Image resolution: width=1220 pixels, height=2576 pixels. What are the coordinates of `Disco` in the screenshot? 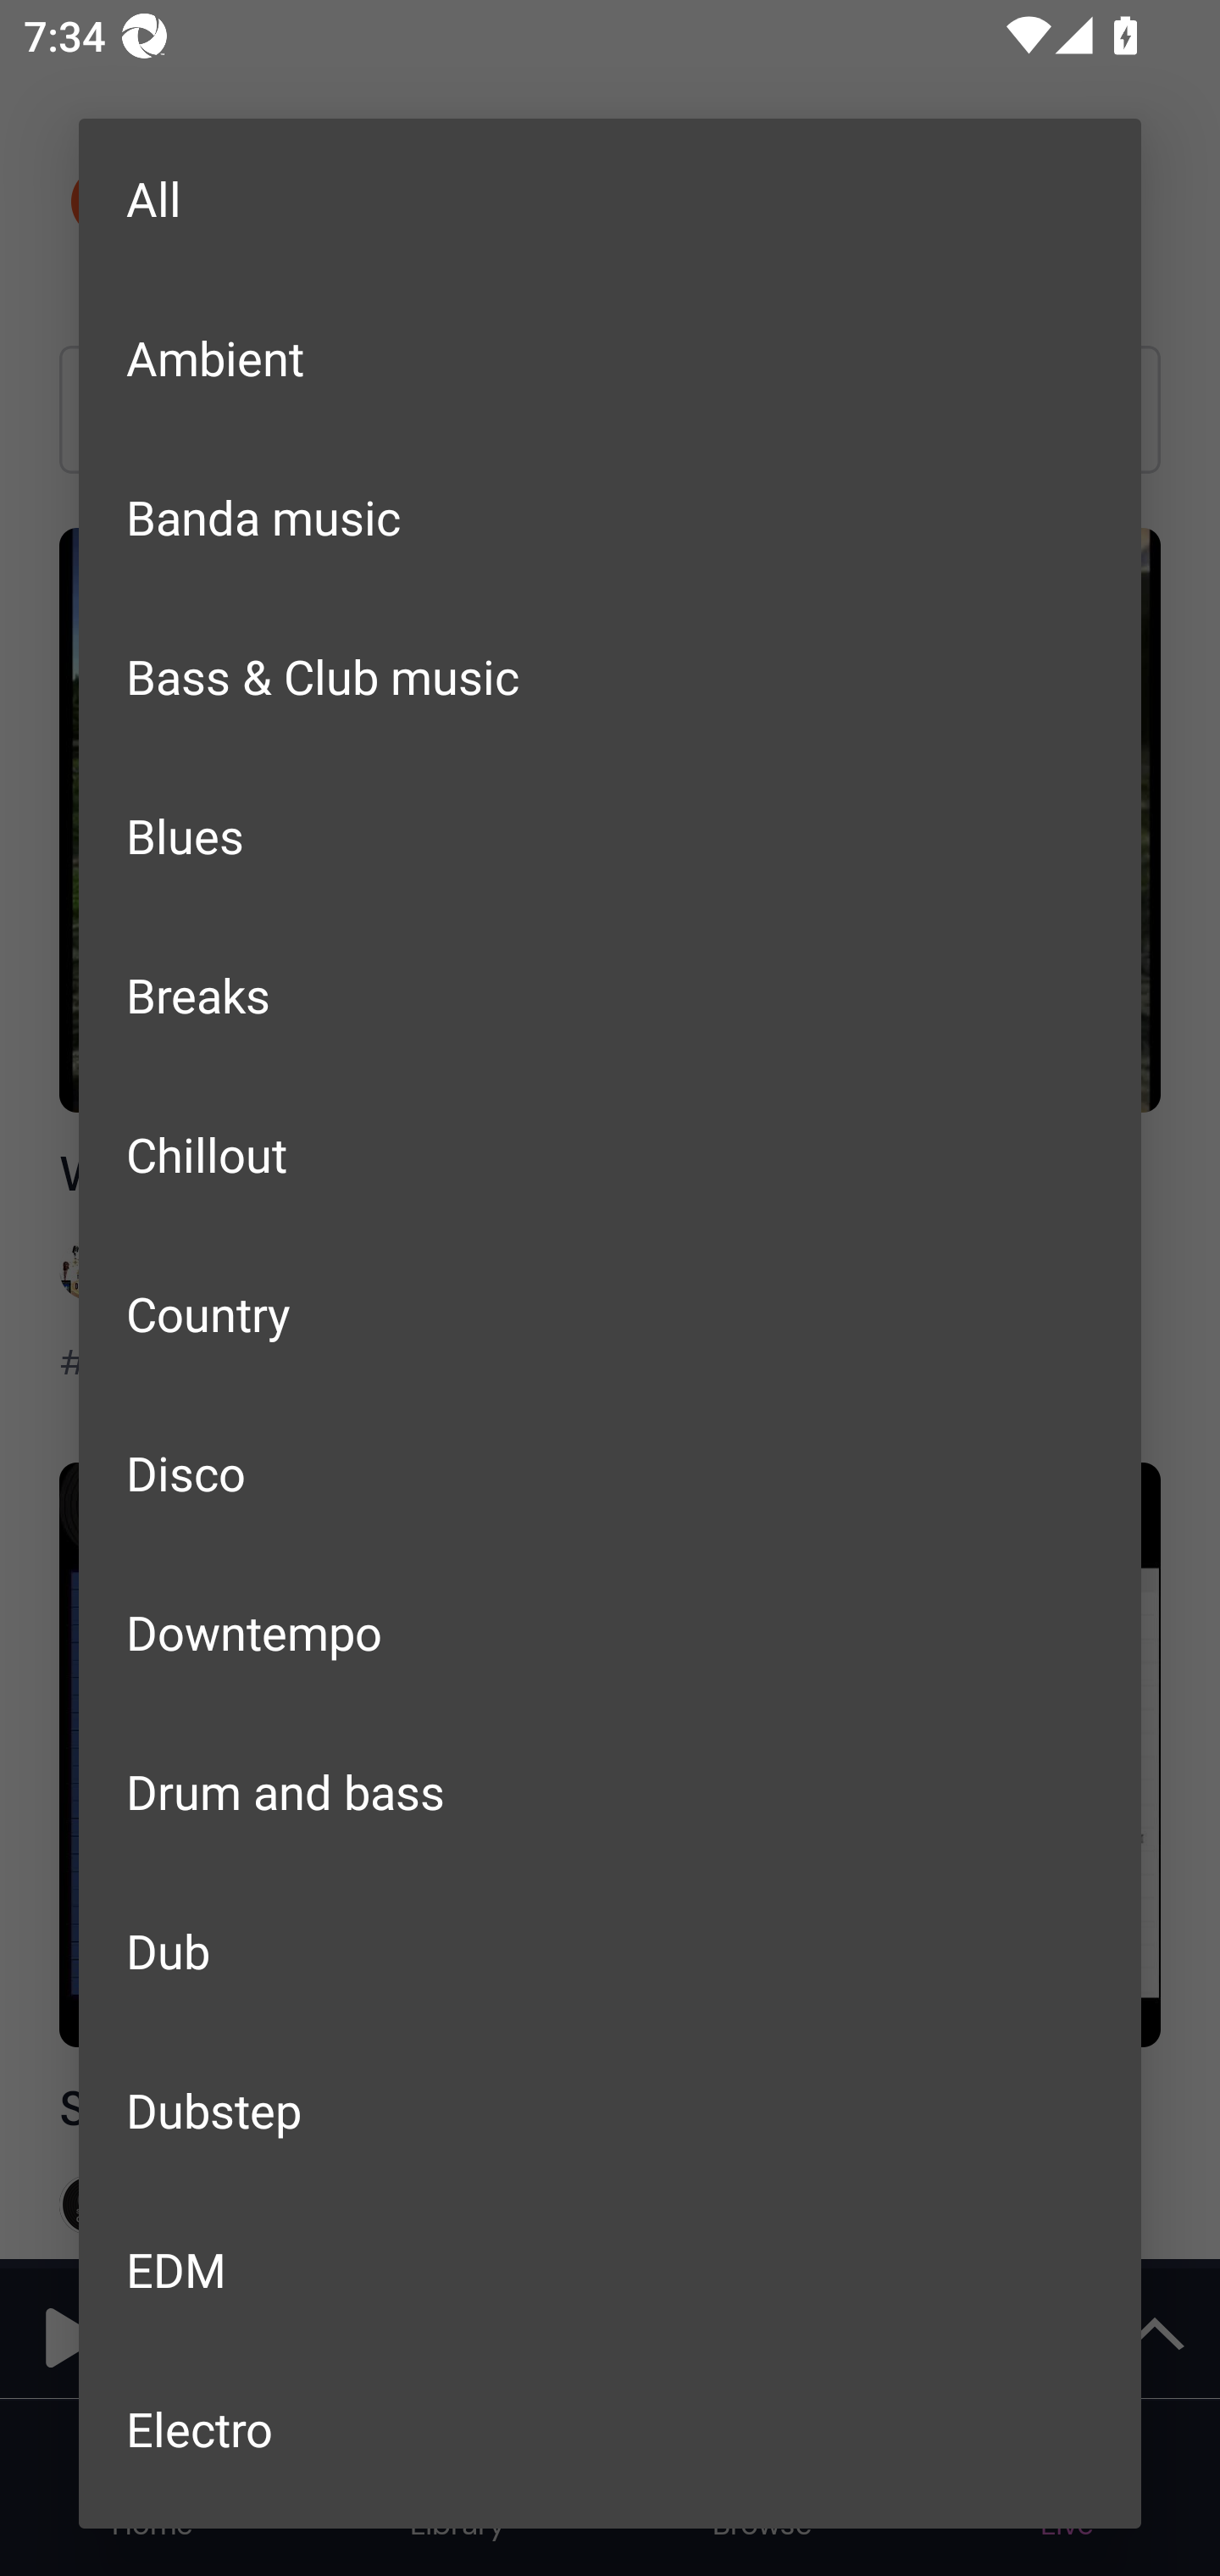 It's located at (610, 1473).